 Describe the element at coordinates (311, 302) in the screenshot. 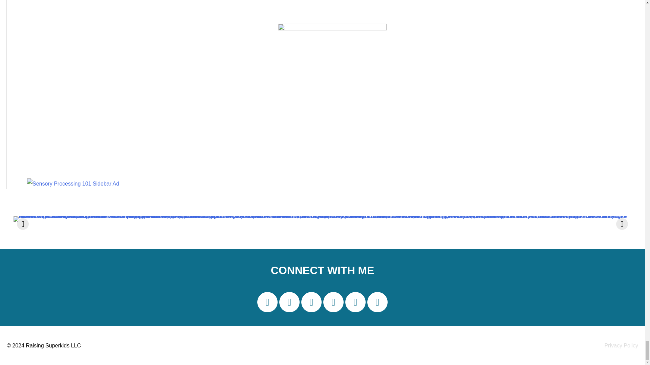

I see `Instagram` at that location.